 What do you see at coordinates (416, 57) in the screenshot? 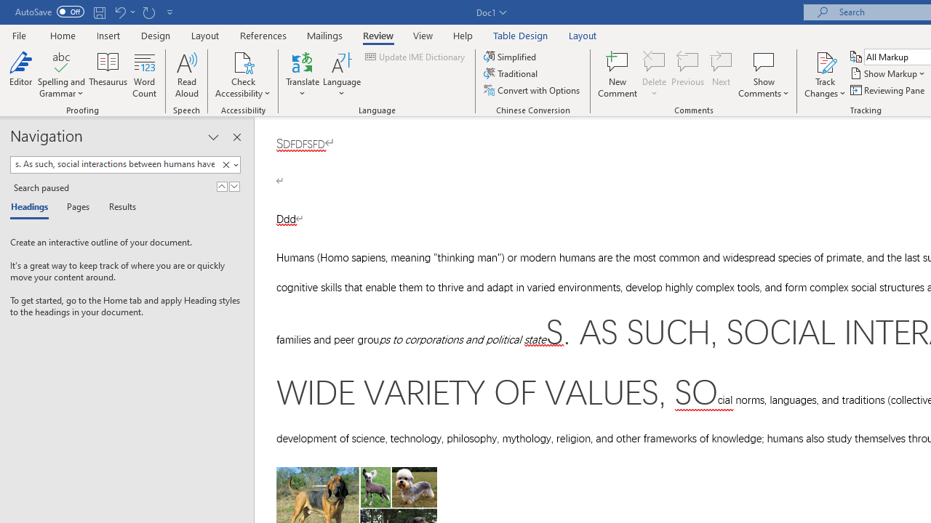
I see `Update IME Dictionary...` at bounding box center [416, 57].